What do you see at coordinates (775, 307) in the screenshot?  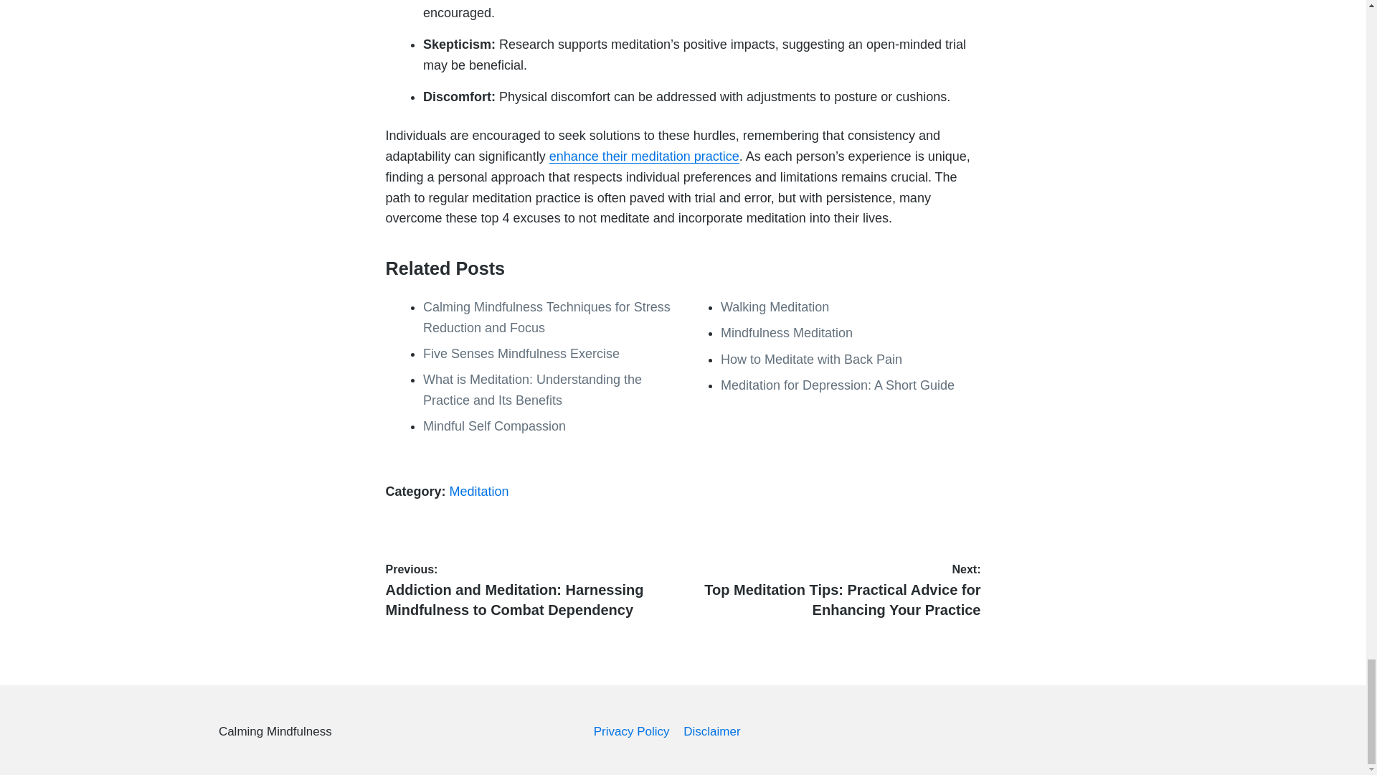 I see `Walking Meditation` at bounding box center [775, 307].